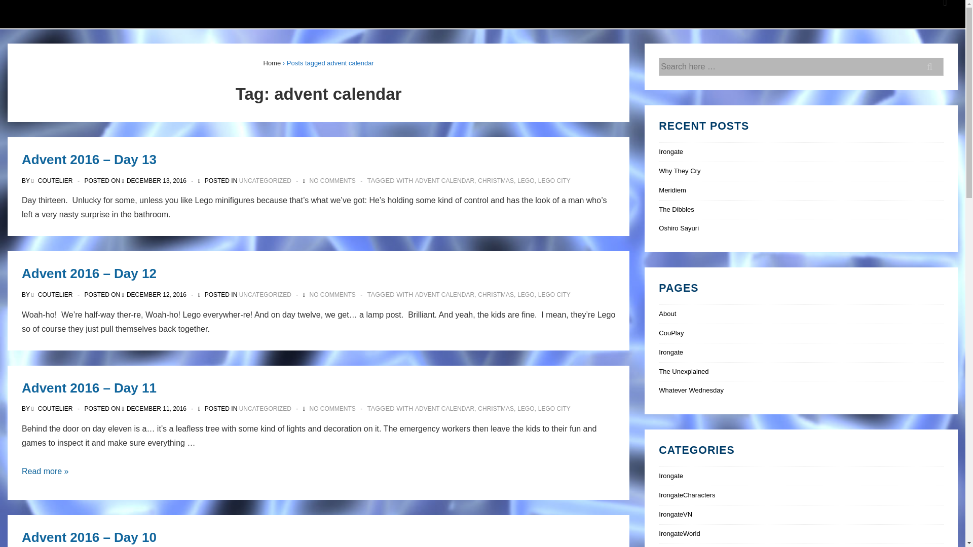 The height and width of the screenshot is (547, 973). I want to click on DECEMBER 11, 2016, so click(156, 409).